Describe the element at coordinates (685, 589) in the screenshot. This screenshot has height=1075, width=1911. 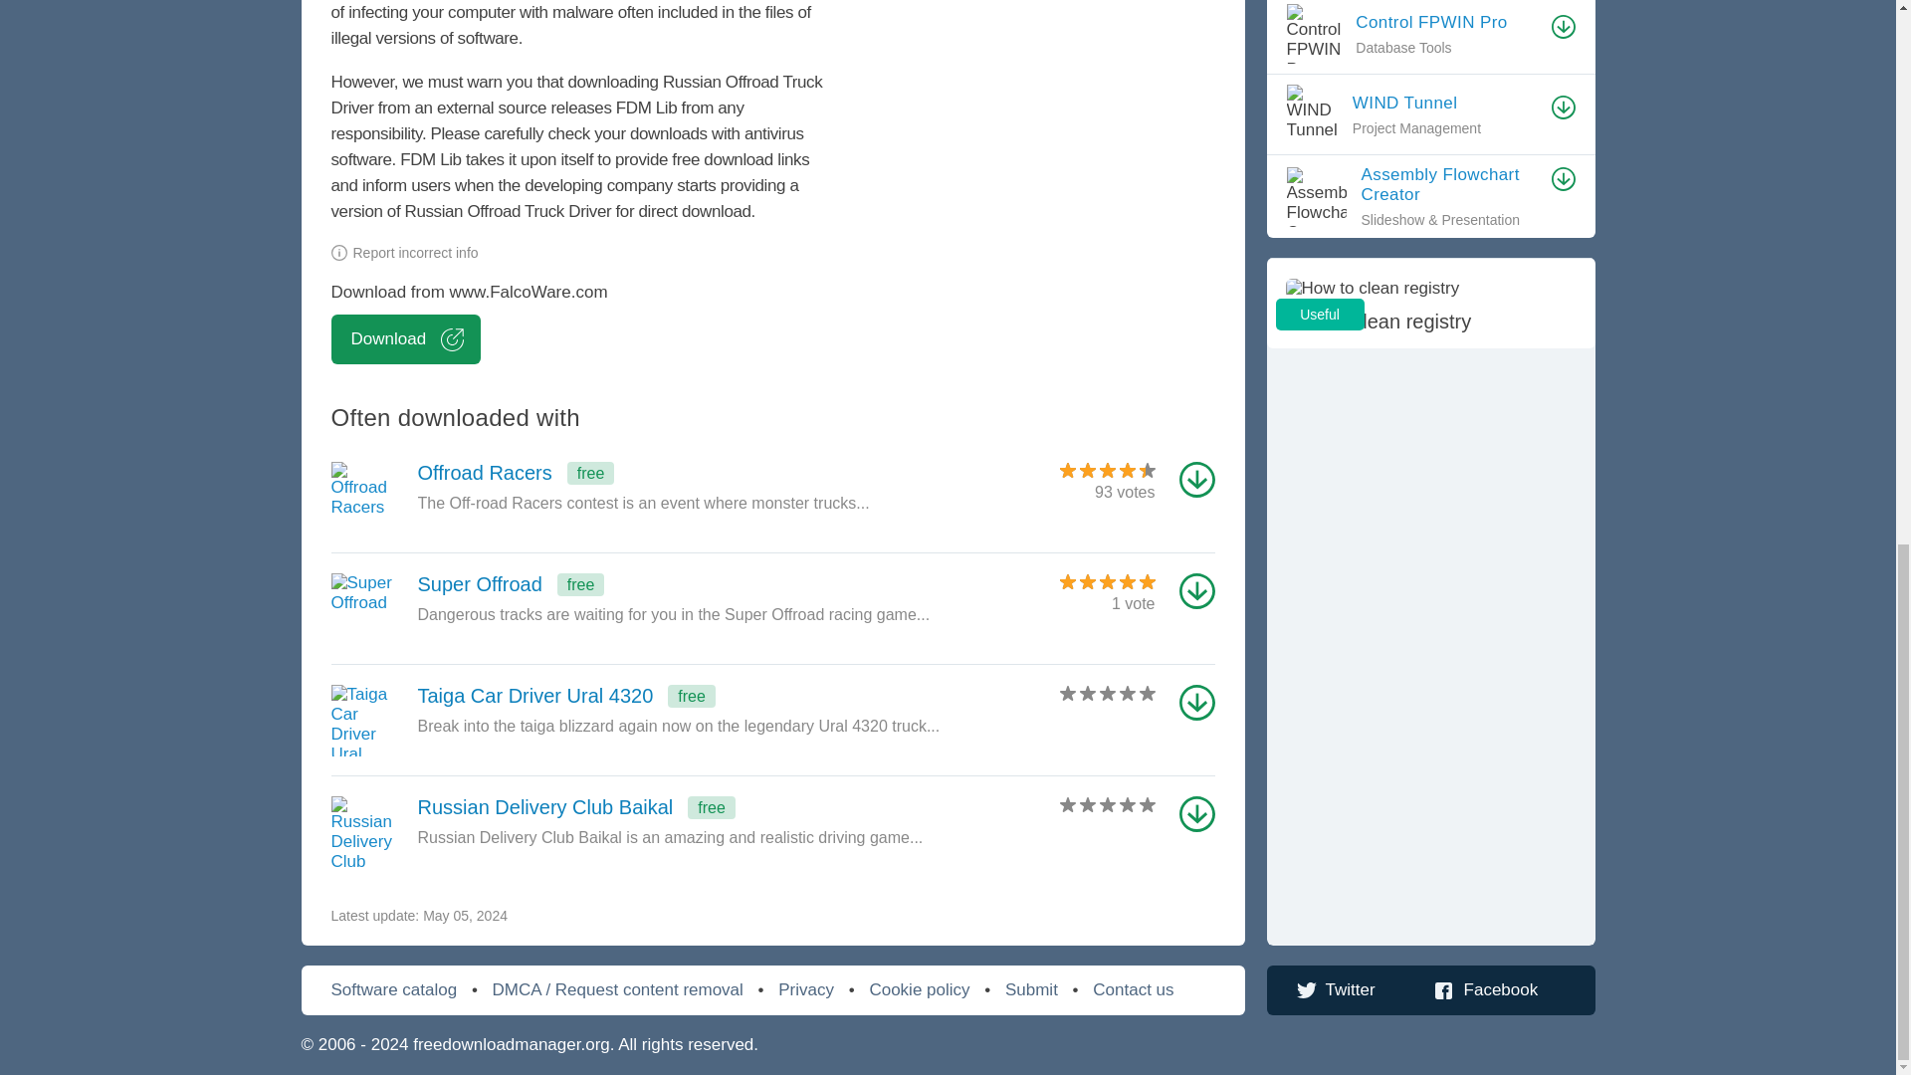
I see `Offroad Racers` at that location.